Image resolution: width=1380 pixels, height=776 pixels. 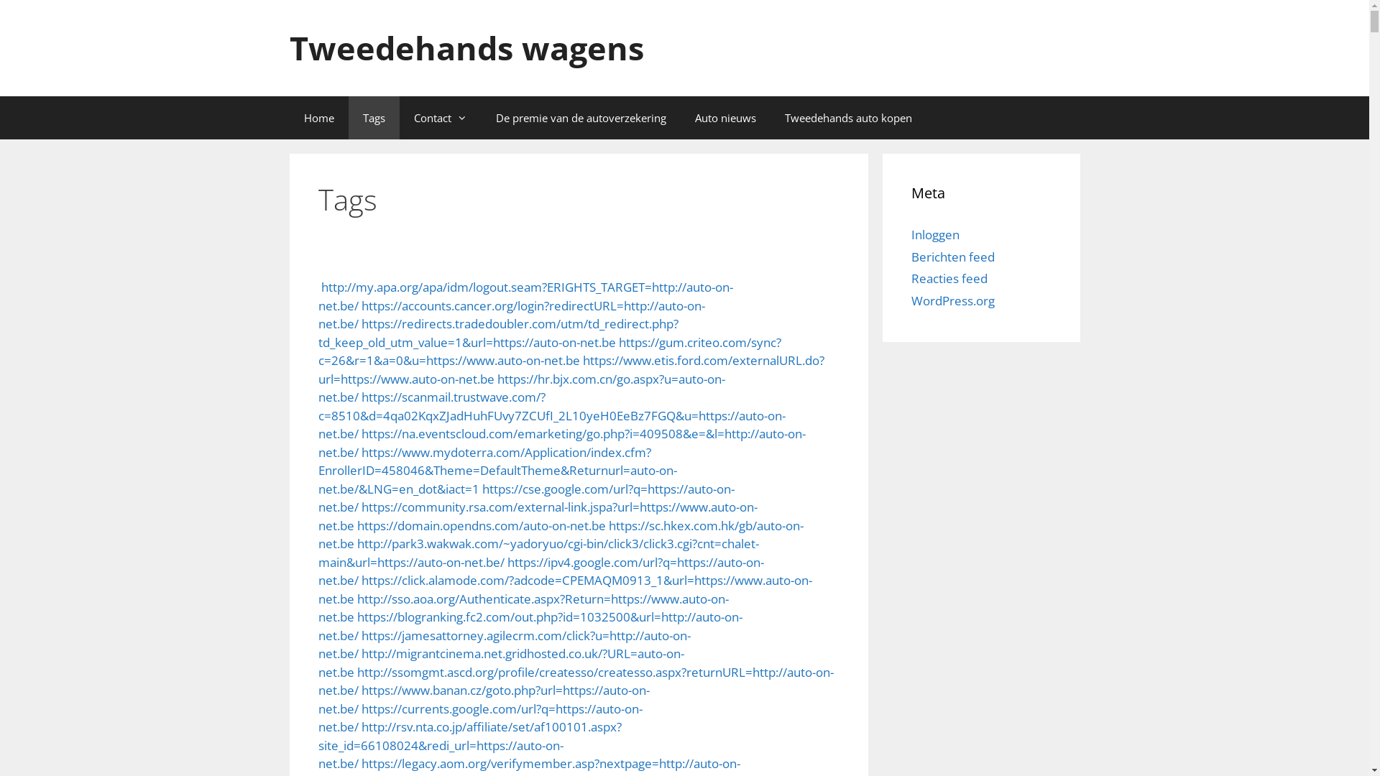 I want to click on https://ipv4.google.com/url?q=https://auto-on-net.be/, so click(x=540, y=571).